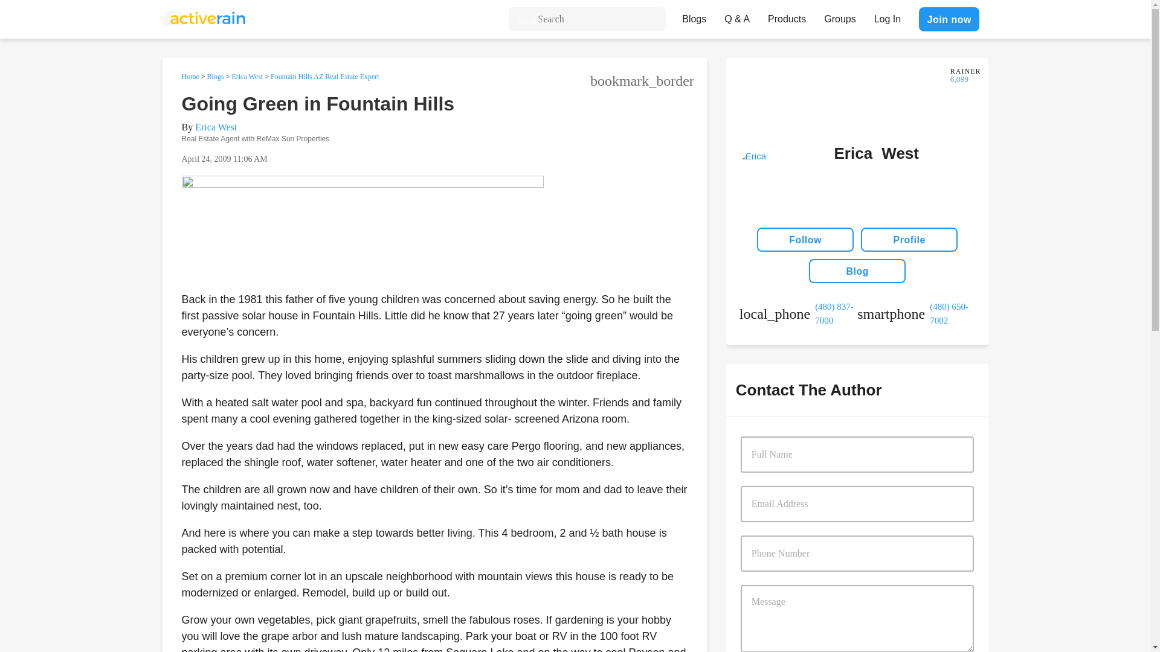 This screenshot has height=652, width=1160. Describe the element at coordinates (190, 76) in the screenshot. I see `Home` at that location.